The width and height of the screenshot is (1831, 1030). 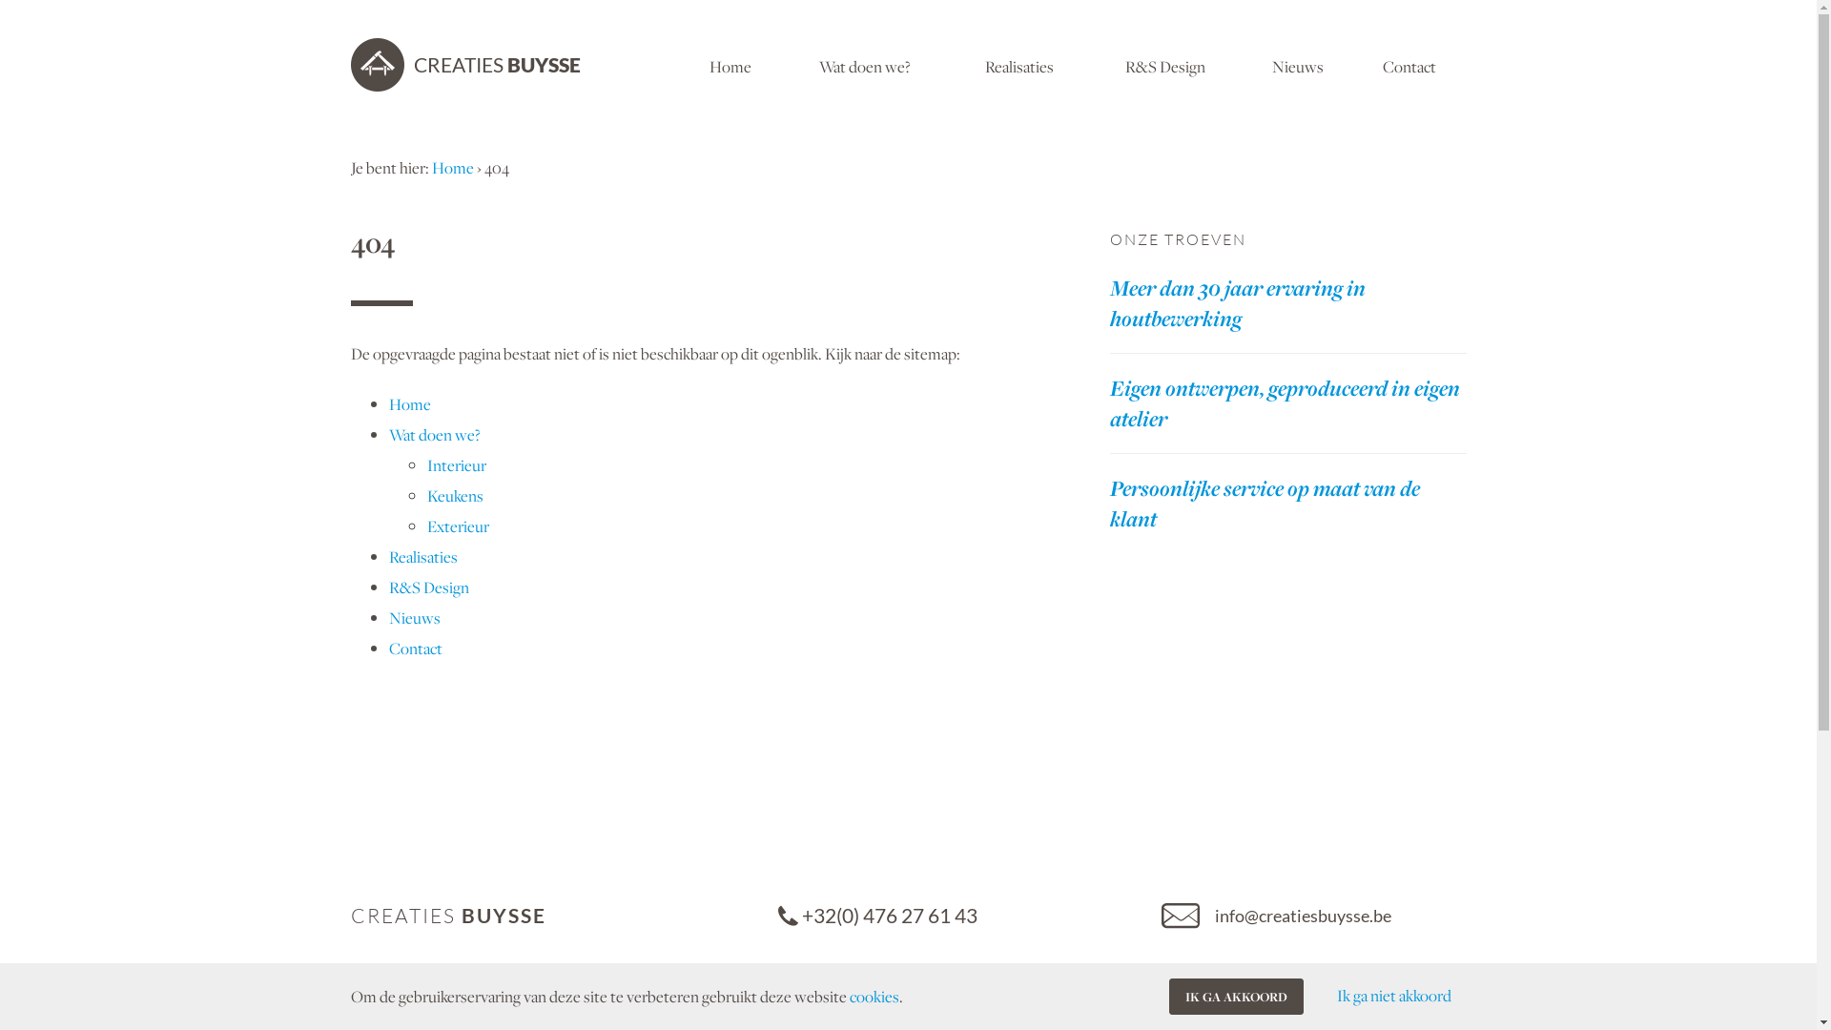 I want to click on Contact, so click(x=1409, y=65).